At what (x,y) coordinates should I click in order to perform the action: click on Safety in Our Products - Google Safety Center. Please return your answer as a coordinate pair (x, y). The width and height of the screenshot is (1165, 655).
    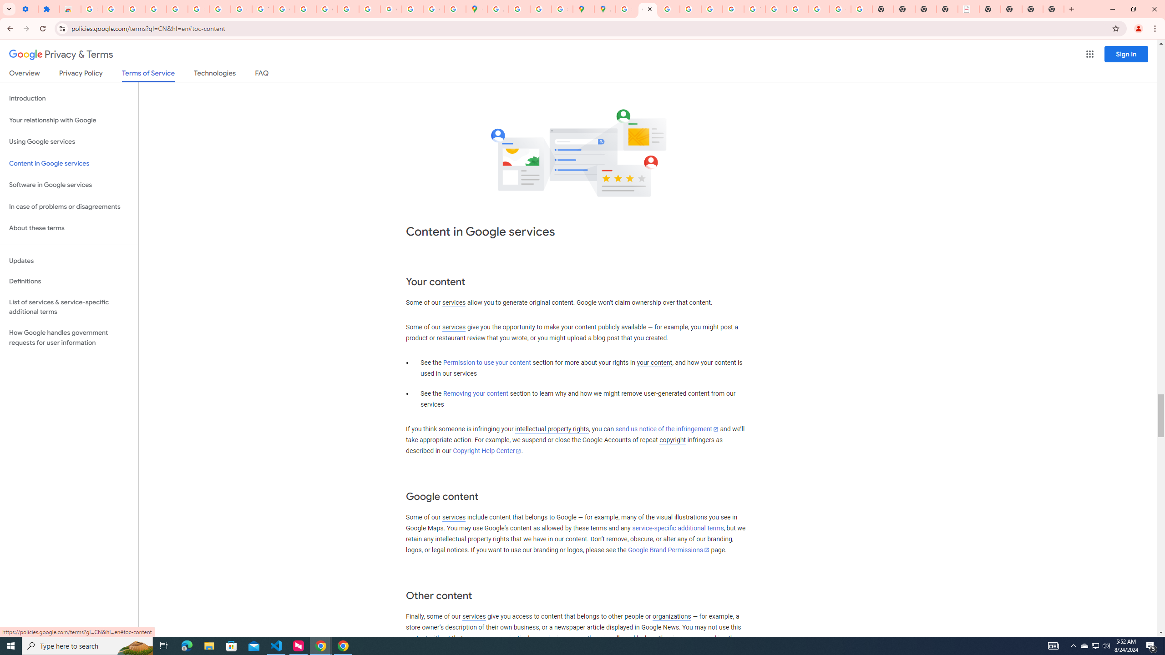
    Looking at the image, I should click on (562, 9).